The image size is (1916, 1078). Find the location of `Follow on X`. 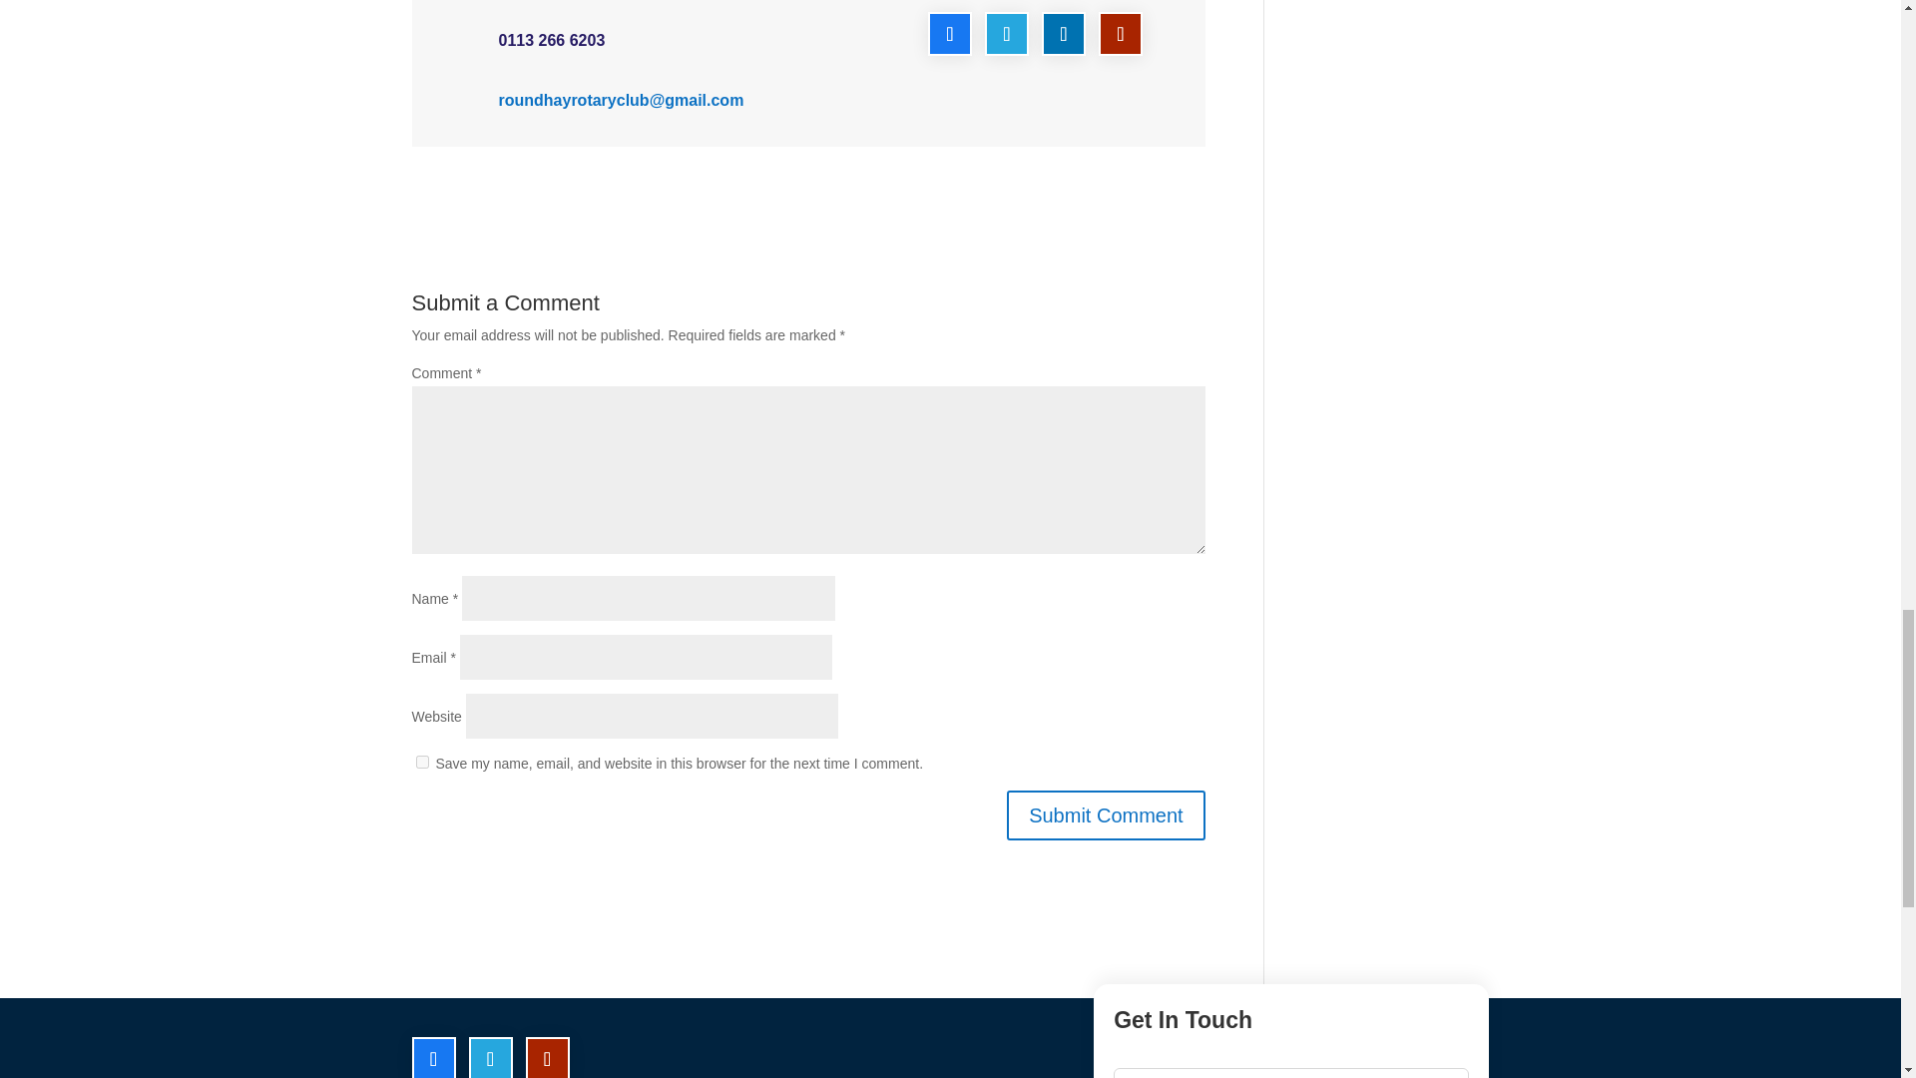

Follow on X is located at coordinates (491, 1057).